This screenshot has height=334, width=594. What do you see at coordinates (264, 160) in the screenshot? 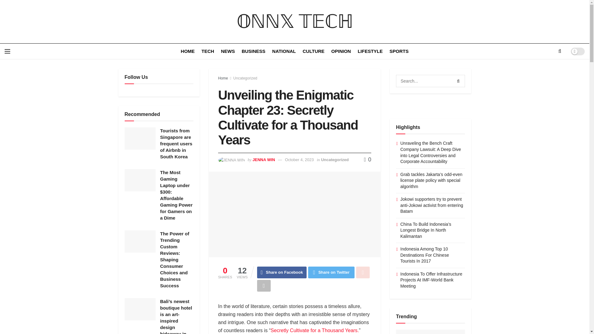
I see `JENNA WIN` at bounding box center [264, 160].